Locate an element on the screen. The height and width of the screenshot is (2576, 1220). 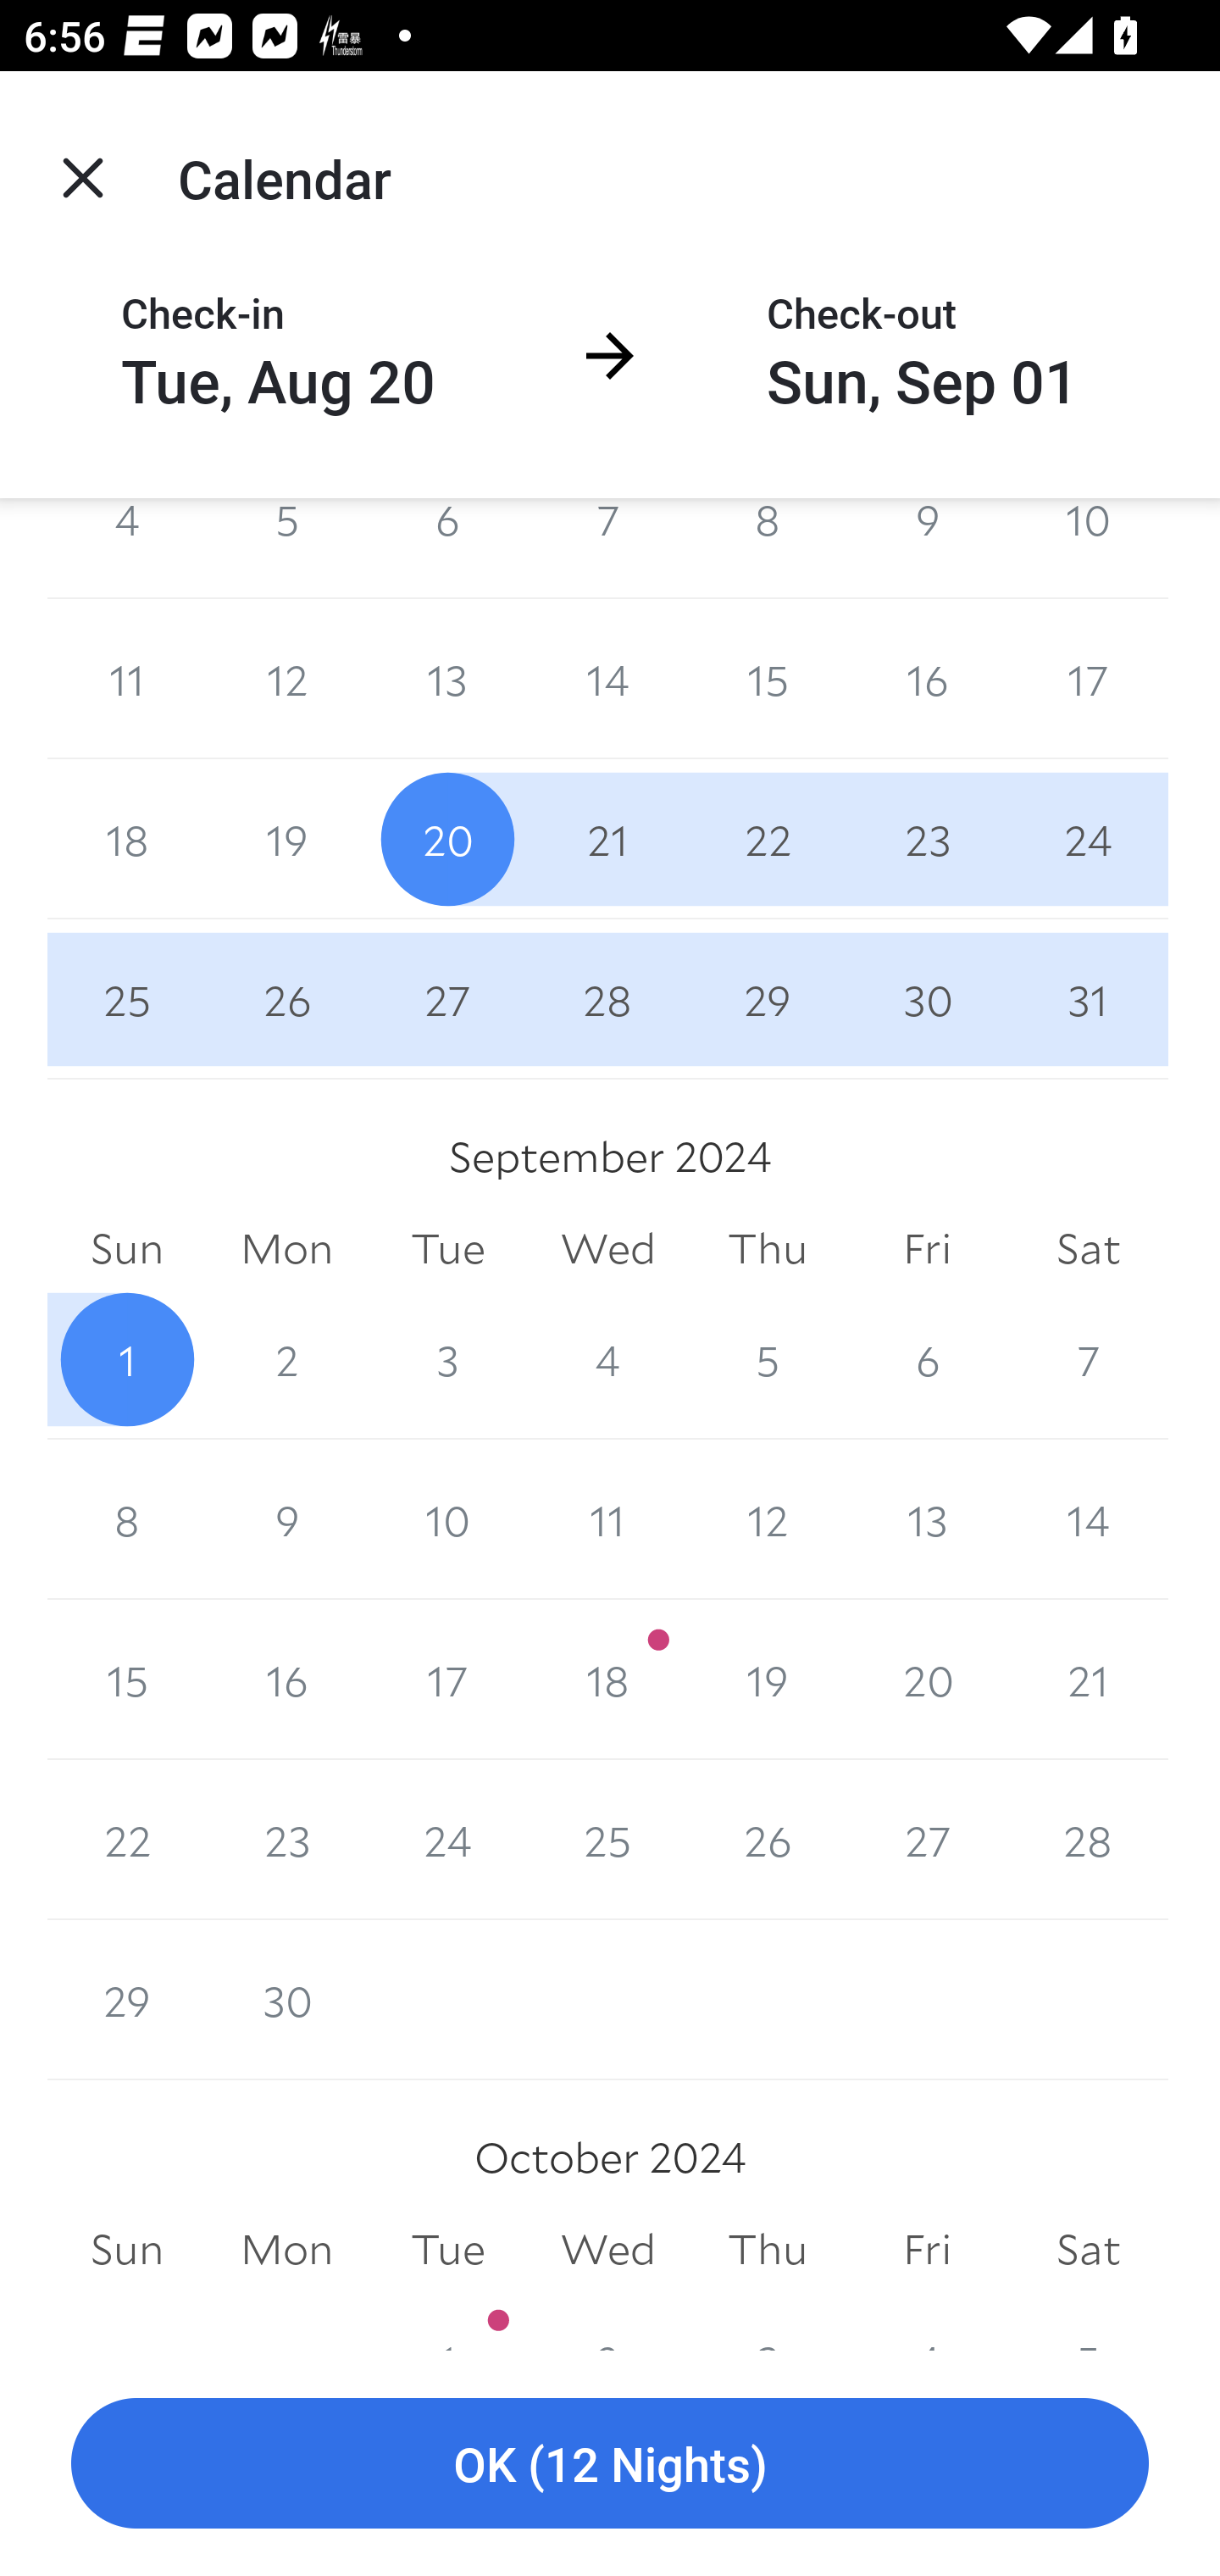
13 13 September 2024 is located at coordinates (927, 1519).